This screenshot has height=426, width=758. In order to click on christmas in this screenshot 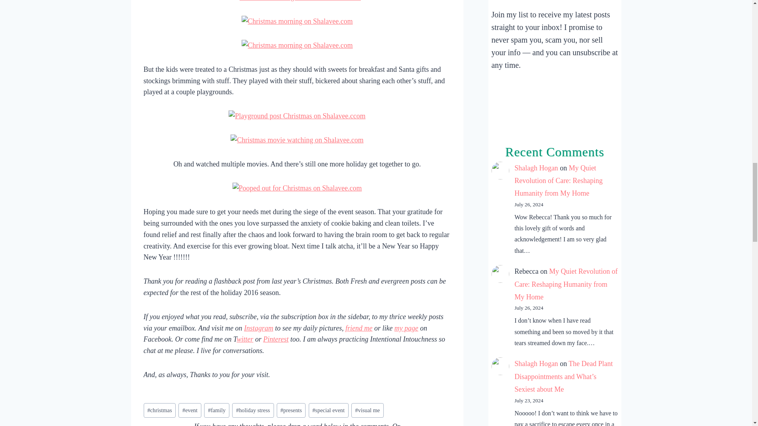, I will do `click(159, 410)`.